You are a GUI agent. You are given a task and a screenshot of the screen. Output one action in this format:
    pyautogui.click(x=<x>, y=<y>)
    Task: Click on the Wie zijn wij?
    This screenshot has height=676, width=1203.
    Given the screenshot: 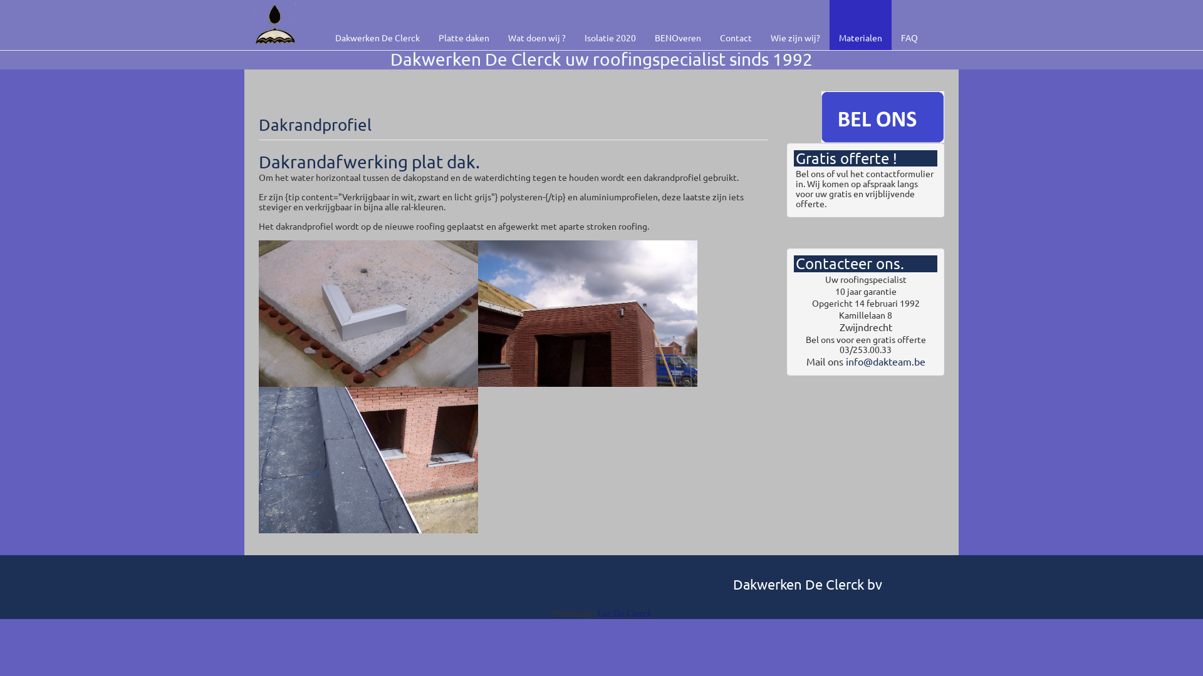 What is the action you would take?
    pyautogui.click(x=796, y=25)
    